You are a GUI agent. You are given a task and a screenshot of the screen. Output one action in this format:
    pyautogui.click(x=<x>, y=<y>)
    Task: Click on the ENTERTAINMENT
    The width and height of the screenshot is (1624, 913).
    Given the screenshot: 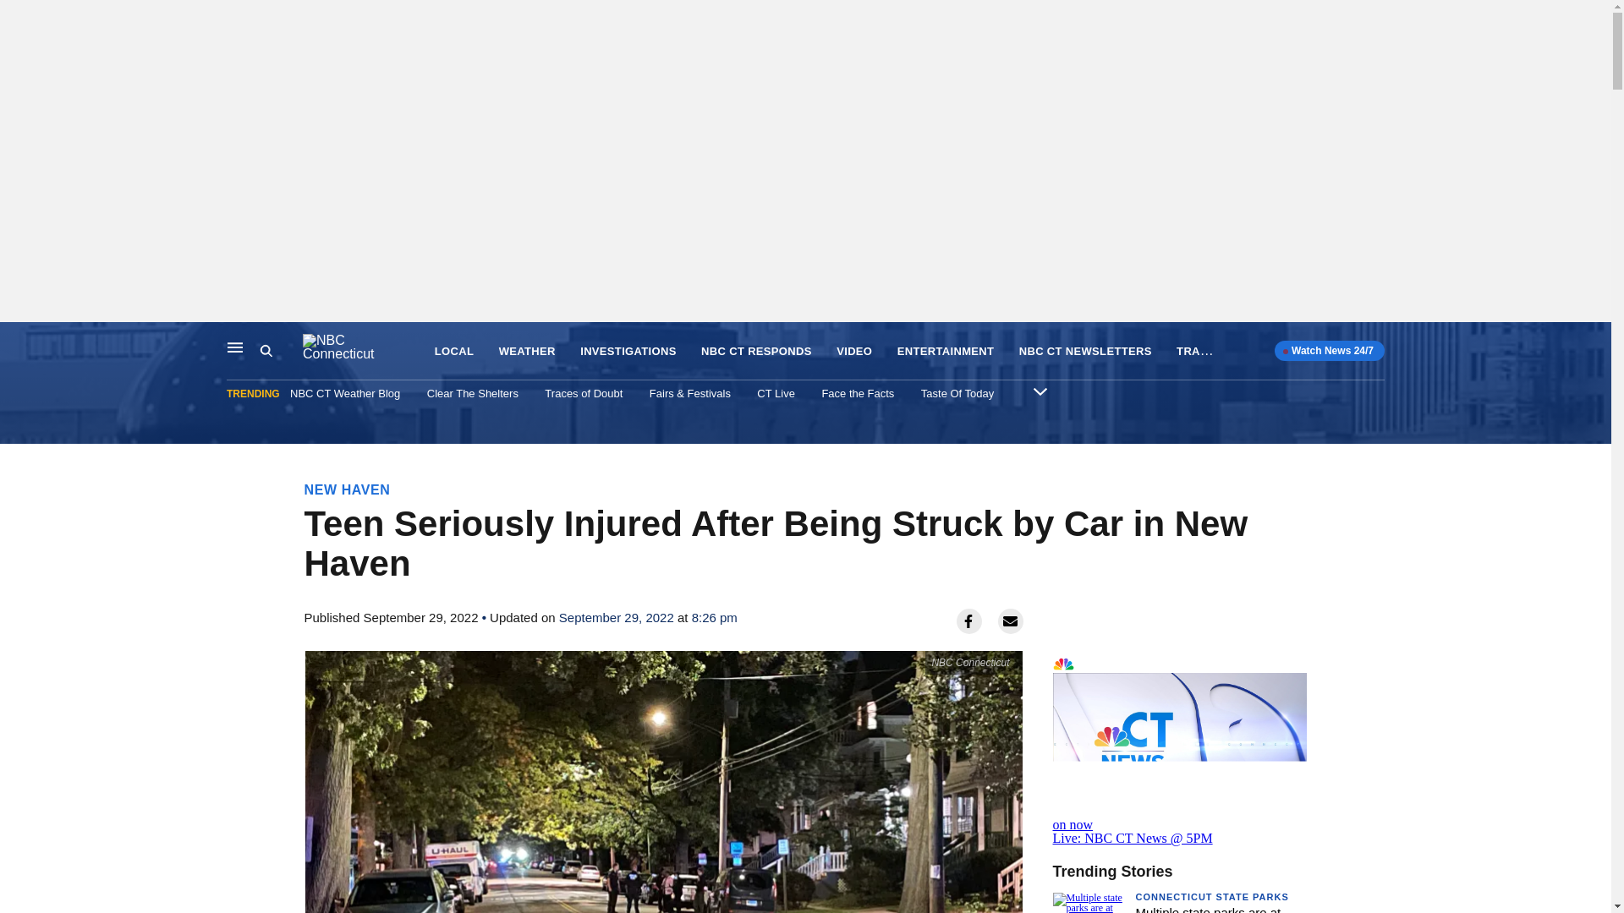 What is the action you would take?
    pyautogui.click(x=946, y=352)
    